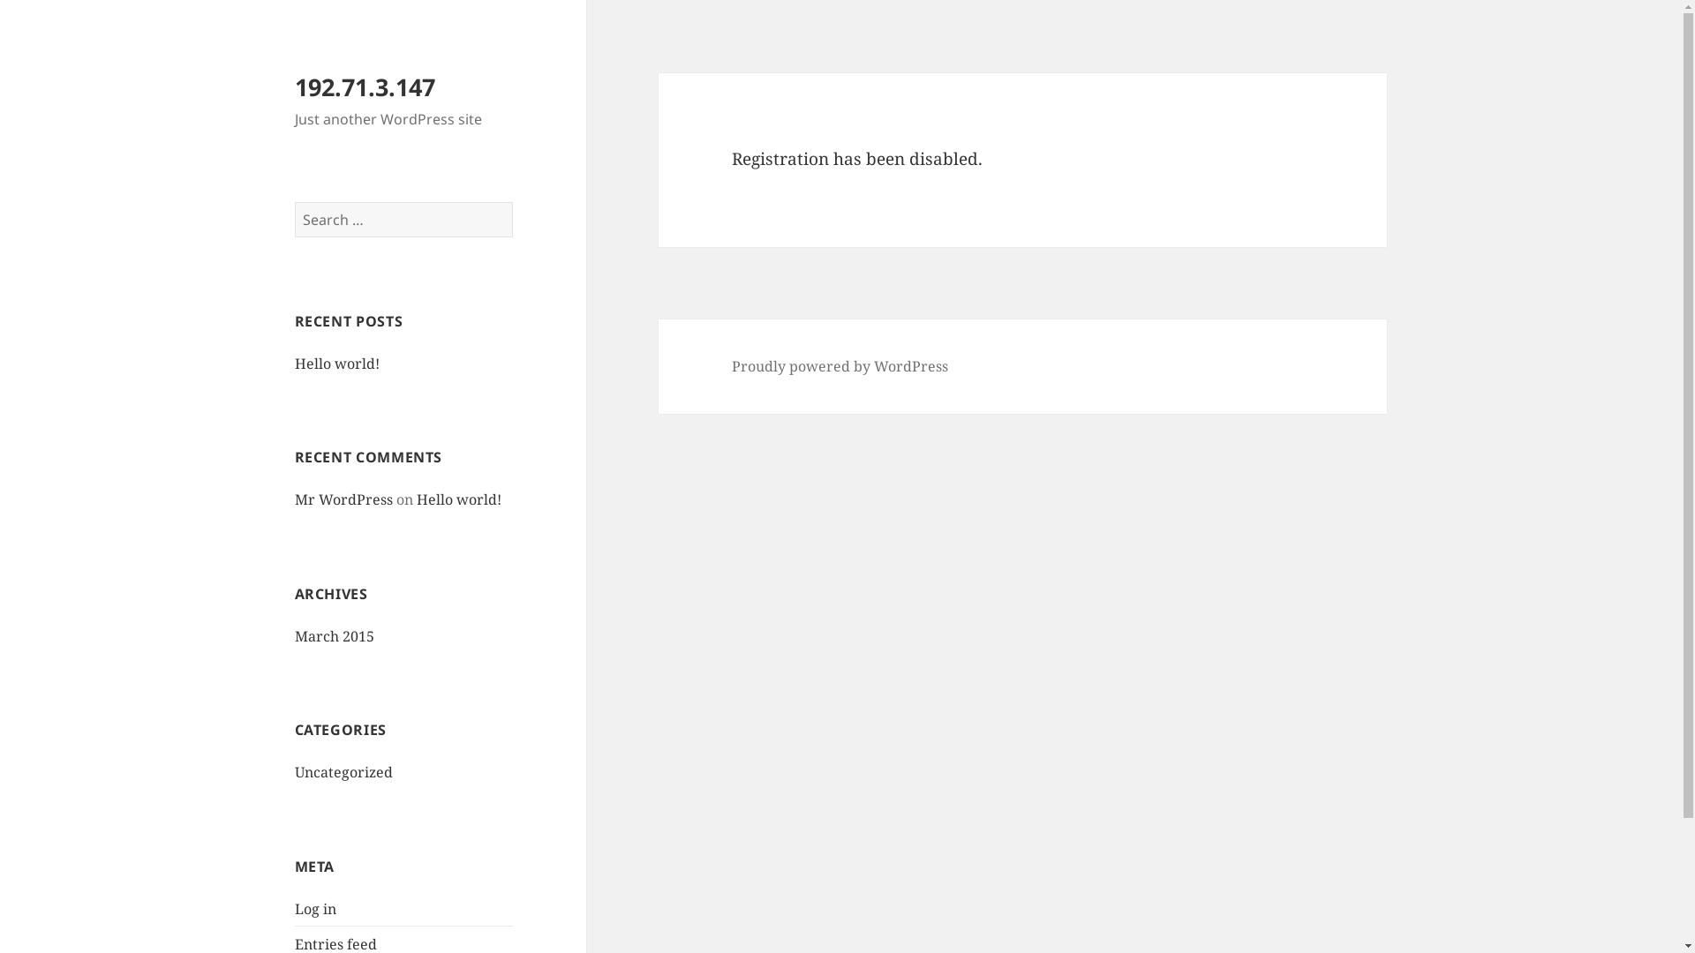  Describe the element at coordinates (316, 909) in the screenshot. I see `Log in` at that location.